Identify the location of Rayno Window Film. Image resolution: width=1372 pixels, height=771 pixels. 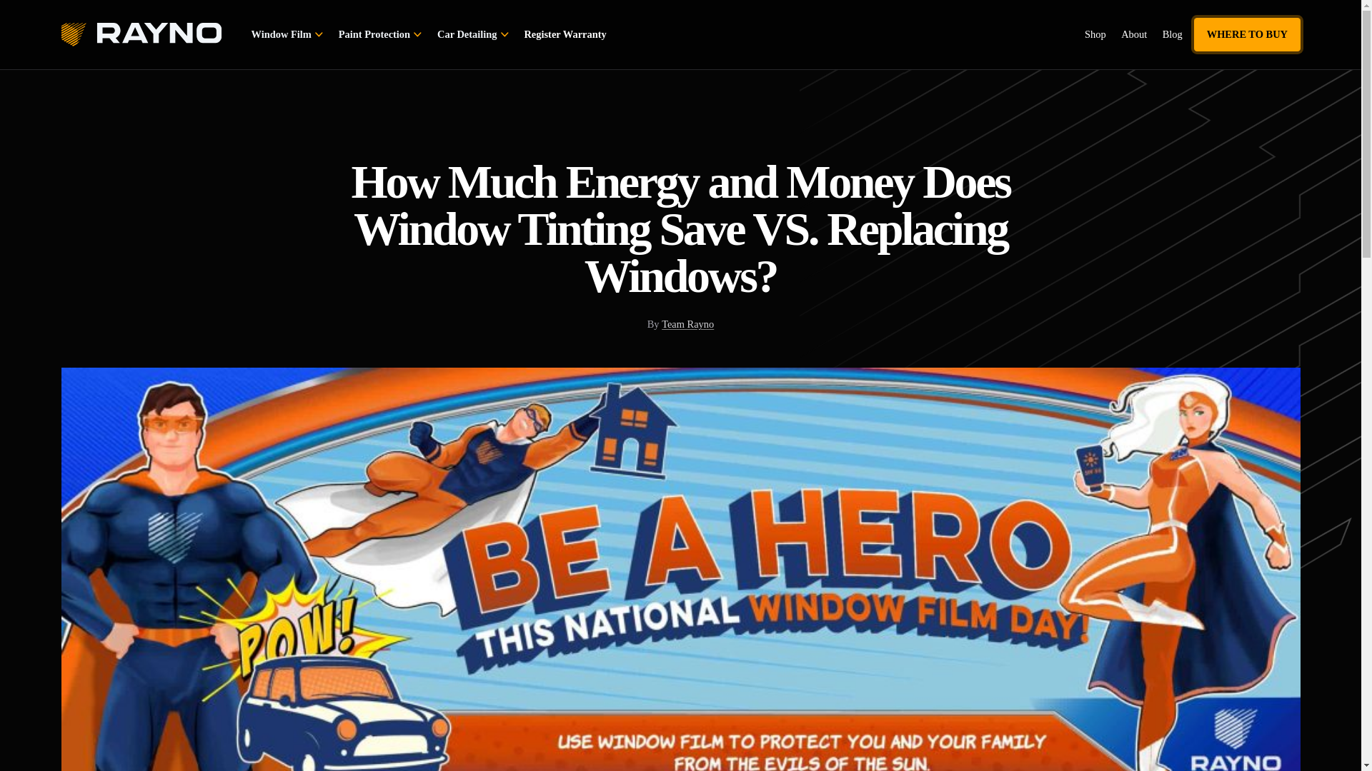
(141, 34).